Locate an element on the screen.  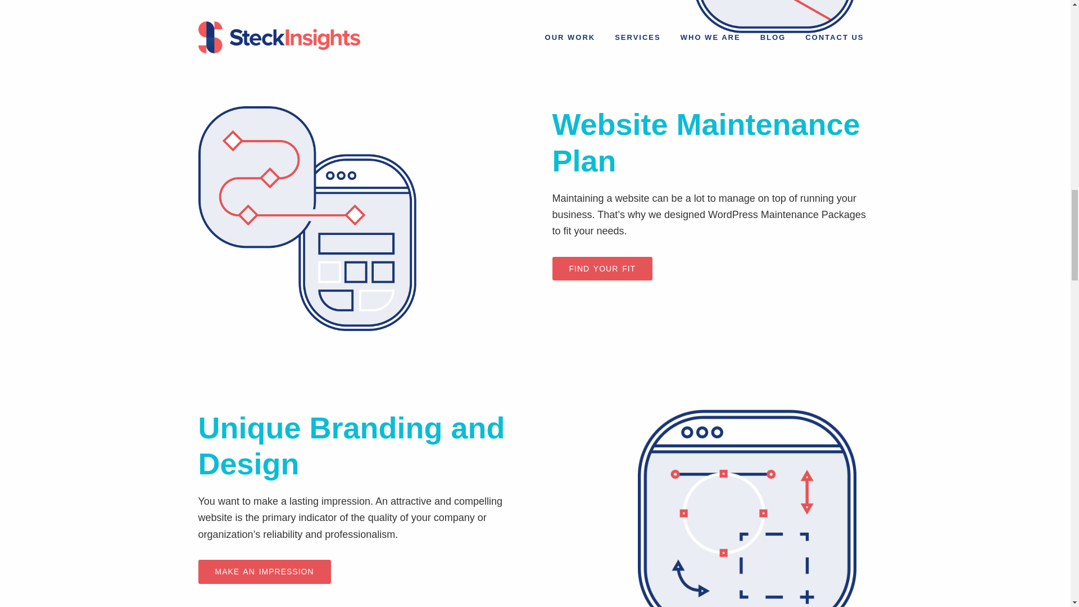
MAKE AN IMPRESSION is located at coordinates (264, 604).